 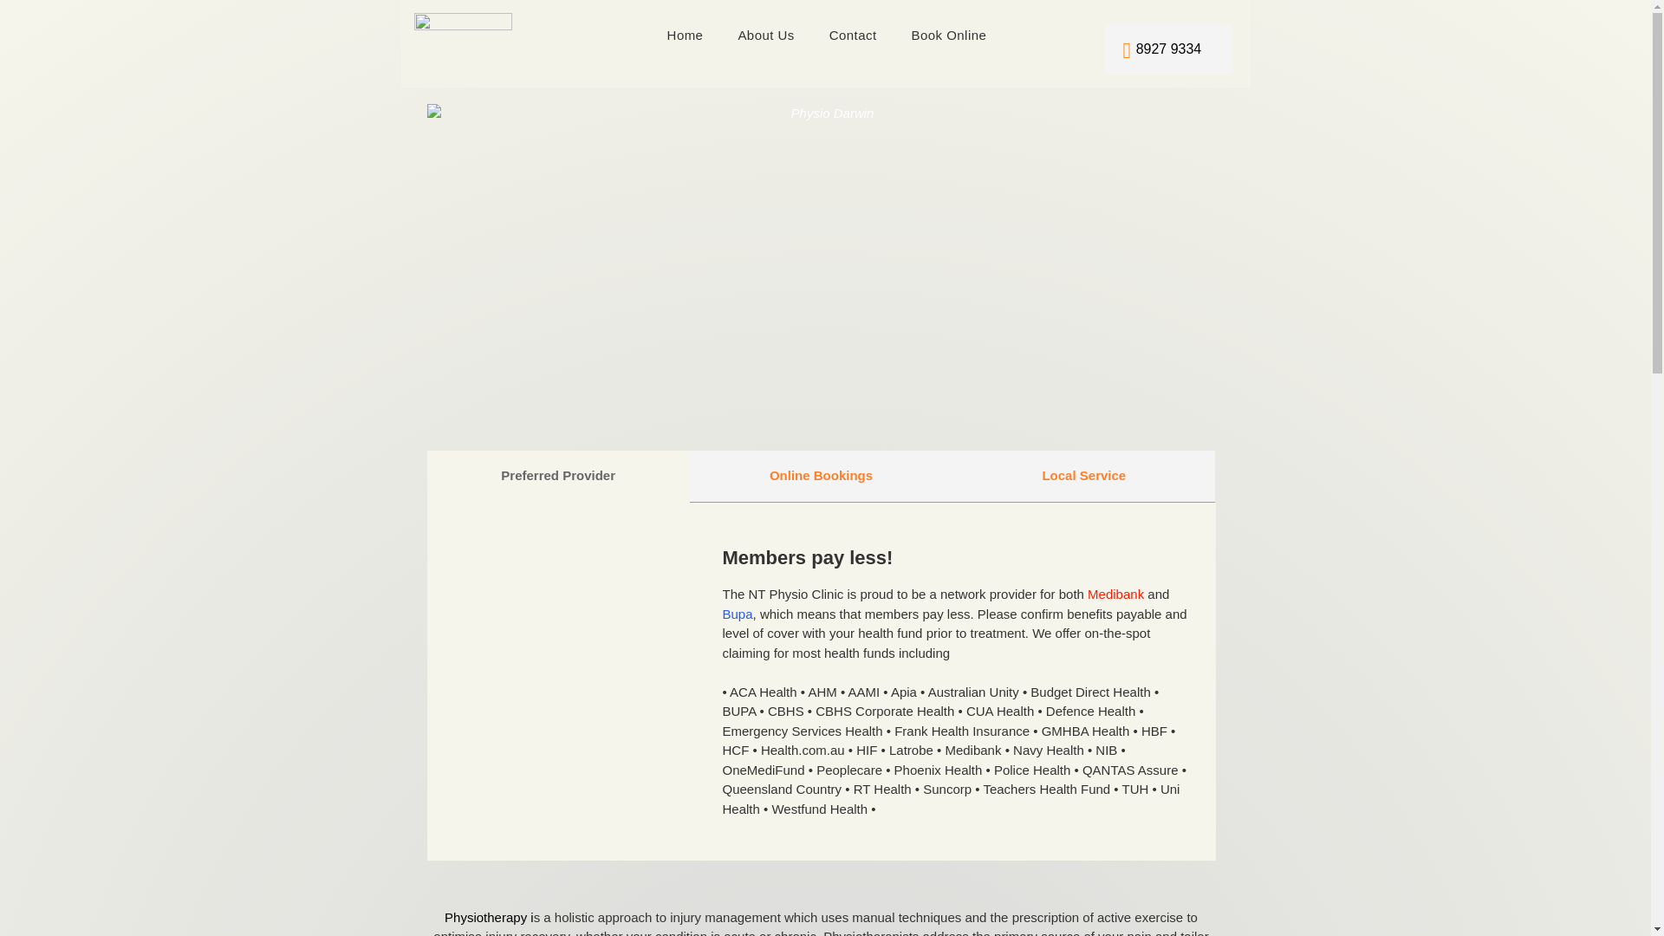 What do you see at coordinates (766, 36) in the screenshot?
I see `About Us` at bounding box center [766, 36].